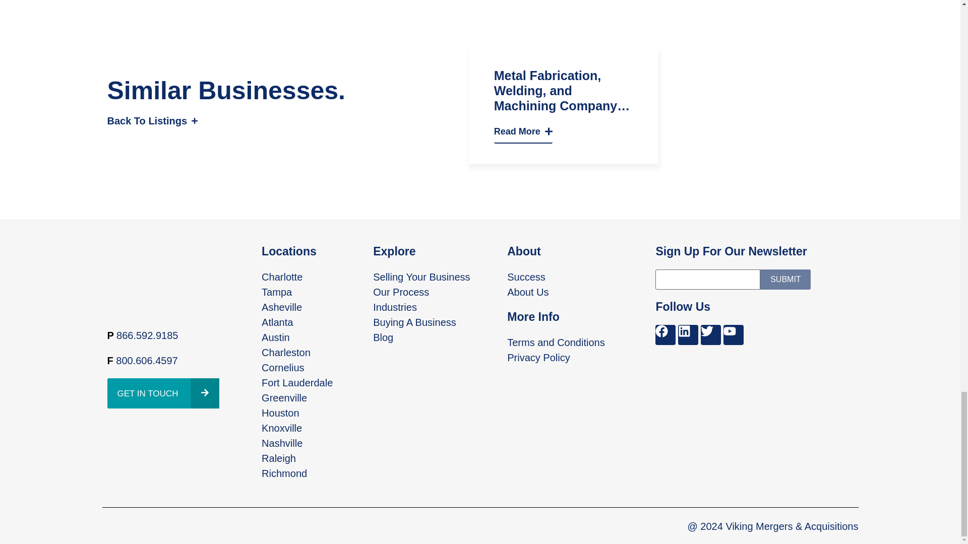 Image resolution: width=968 pixels, height=544 pixels. I want to click on Phone number, so click(146, 361).